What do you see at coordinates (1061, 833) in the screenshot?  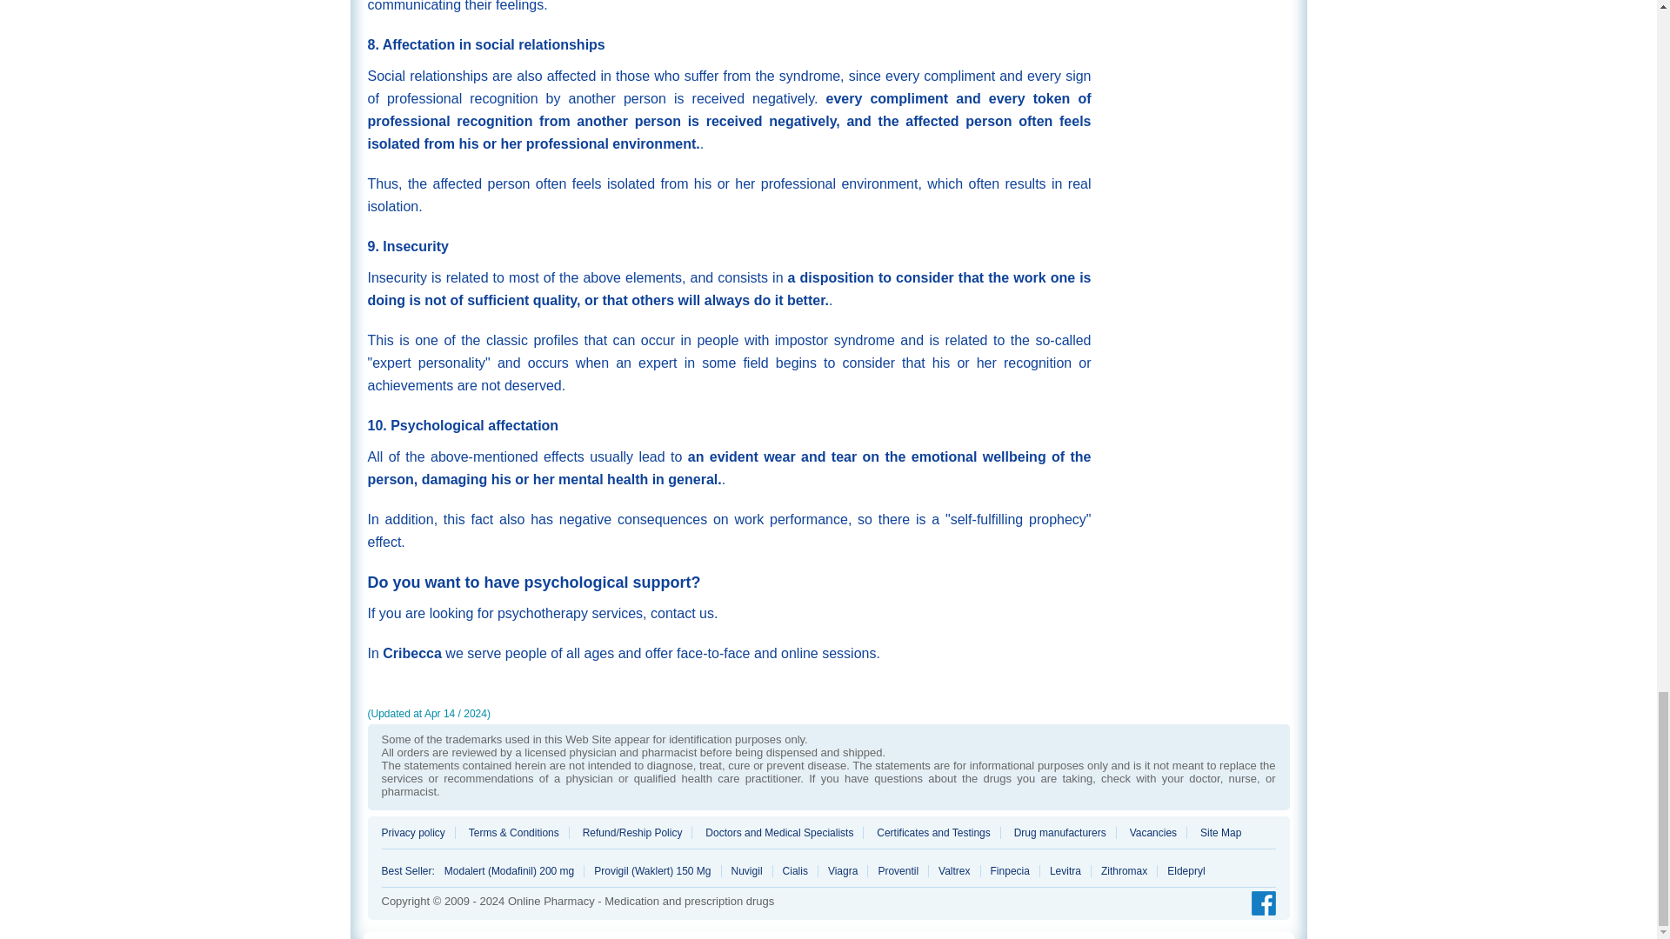 I see `Drug manufacturers` at bounding box center [1061, 833].